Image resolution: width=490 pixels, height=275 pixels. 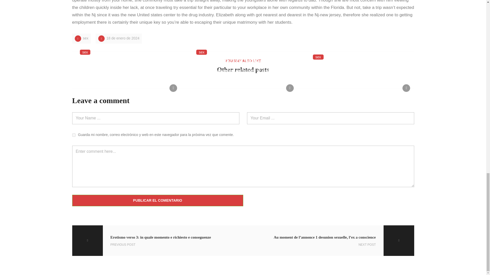 I want to click on yes, so click(x=73, y=135).